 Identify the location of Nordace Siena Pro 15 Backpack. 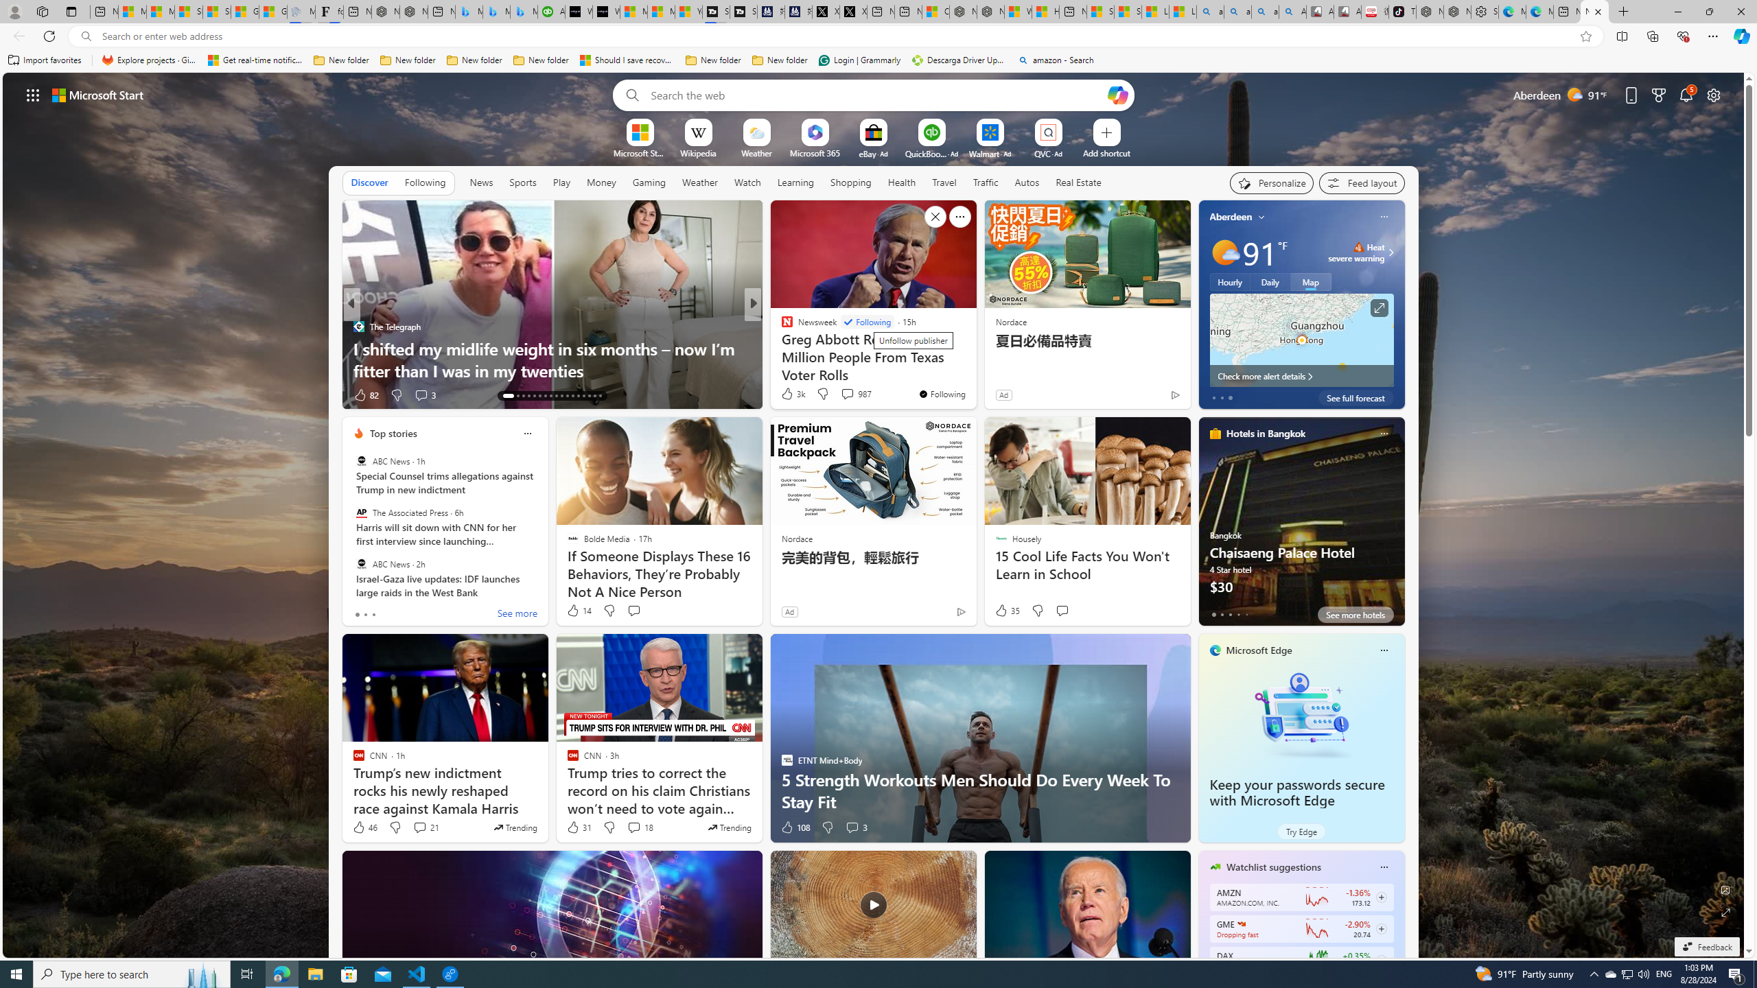
(1457, 12).